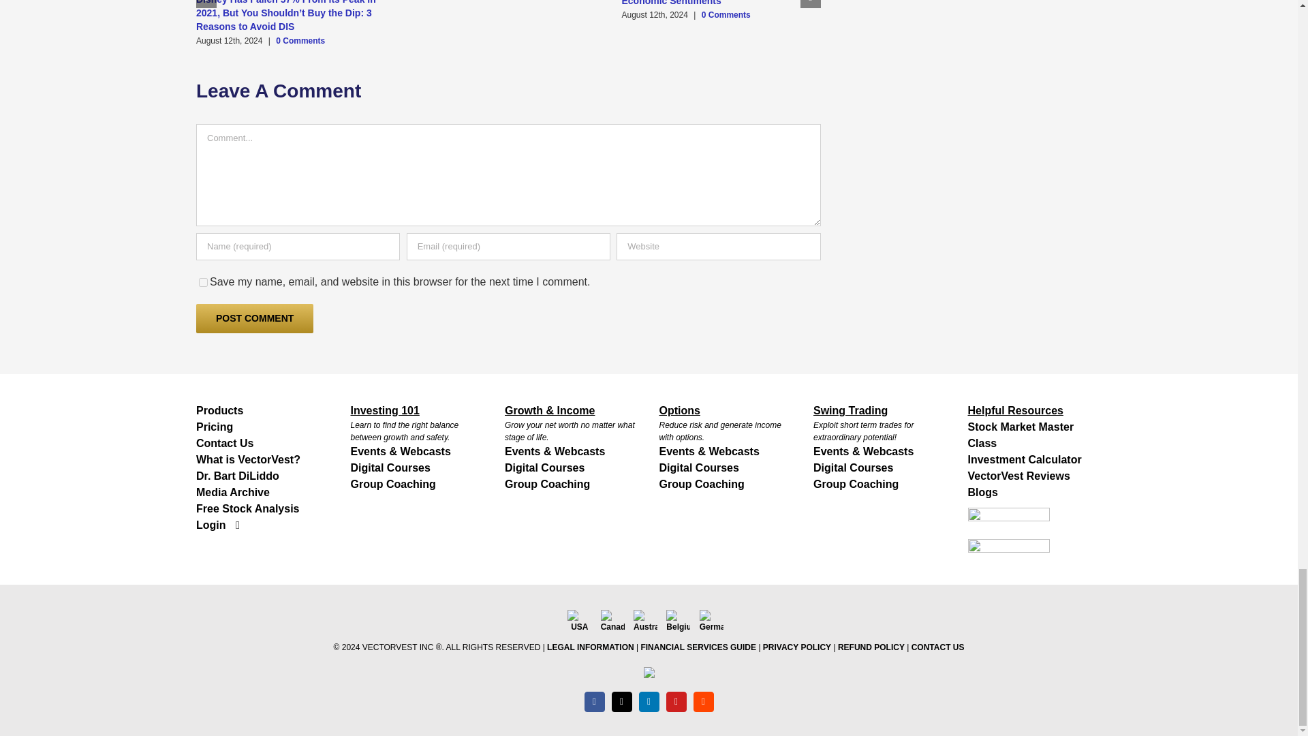 This screenshot has width=1308, height=736. Describe the element at coordinates (649, 702) in the screenshot. I see `LinkedIn` at that location.